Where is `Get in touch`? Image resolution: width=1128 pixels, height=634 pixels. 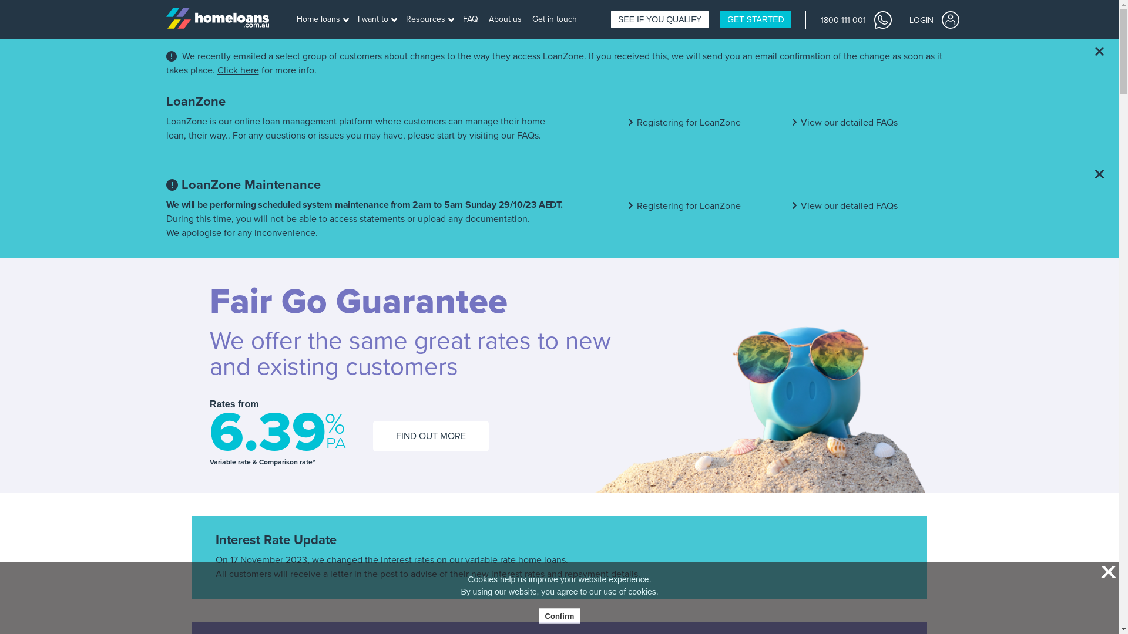 Get in touch is located at coordinates (556, 20).